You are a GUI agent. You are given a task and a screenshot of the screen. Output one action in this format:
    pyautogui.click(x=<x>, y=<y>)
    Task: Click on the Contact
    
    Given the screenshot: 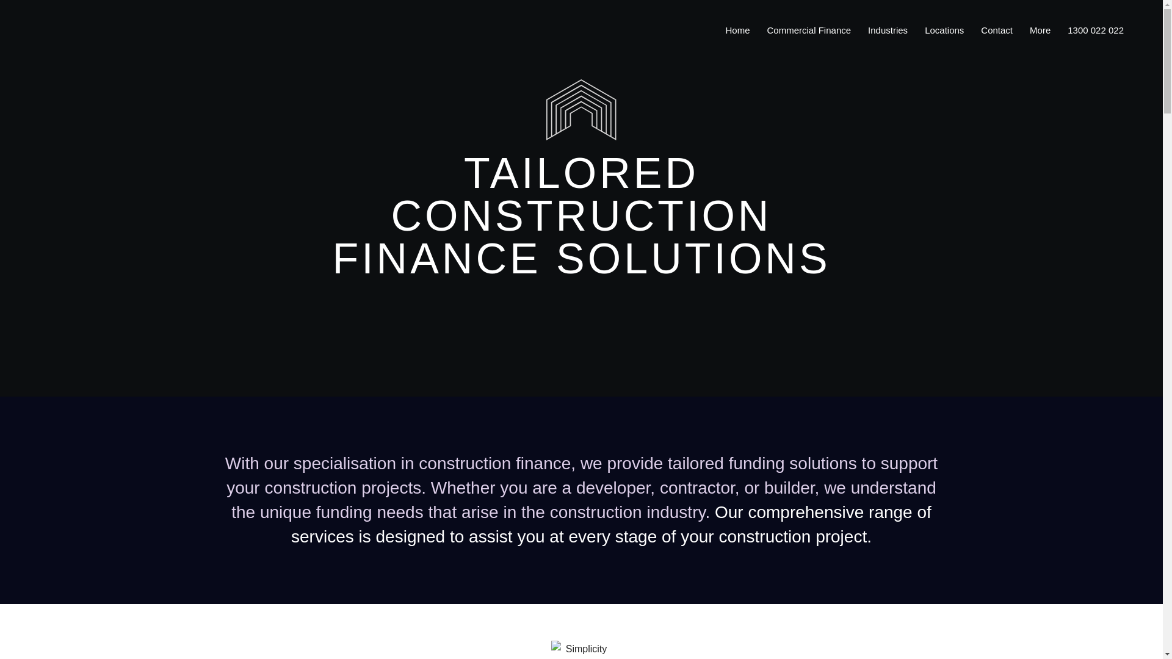 What is the action you would take?
    pyautogui.click(x=996, y=31)
    